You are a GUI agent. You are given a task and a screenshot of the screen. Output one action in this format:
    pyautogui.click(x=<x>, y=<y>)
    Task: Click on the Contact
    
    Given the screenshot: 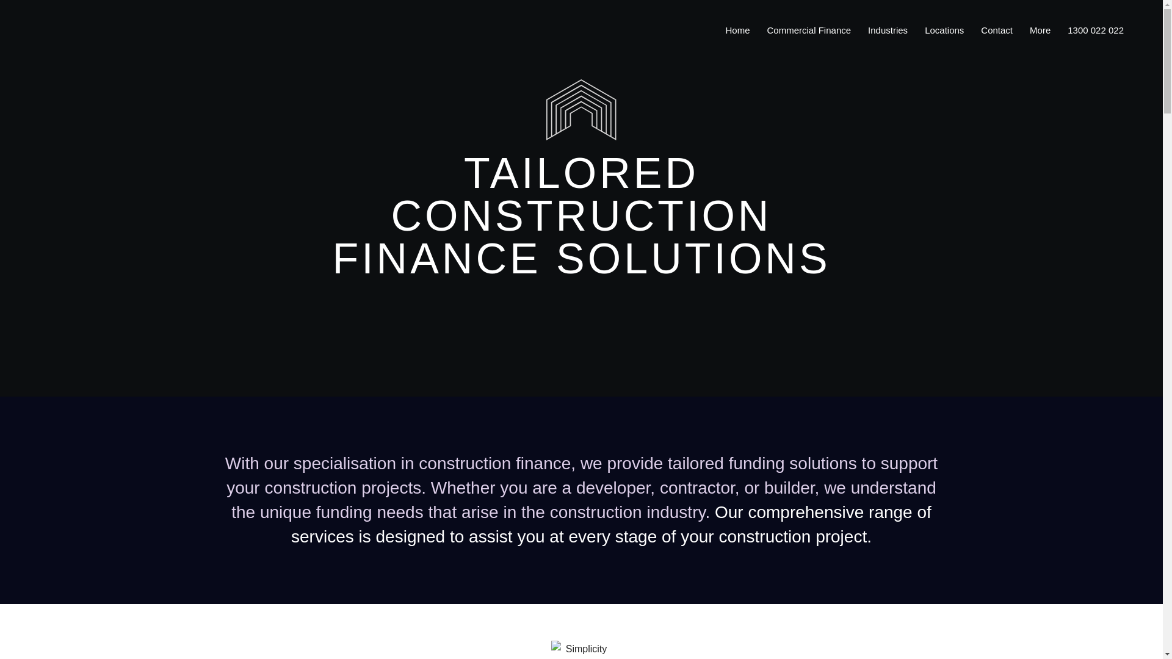 What is the action you would take?
    pyautogui.click(x=996, y=31)
    